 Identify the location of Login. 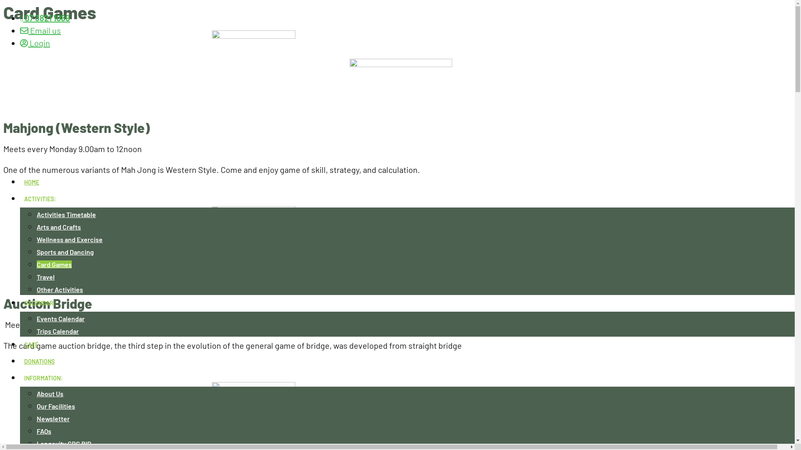
(35, 43).